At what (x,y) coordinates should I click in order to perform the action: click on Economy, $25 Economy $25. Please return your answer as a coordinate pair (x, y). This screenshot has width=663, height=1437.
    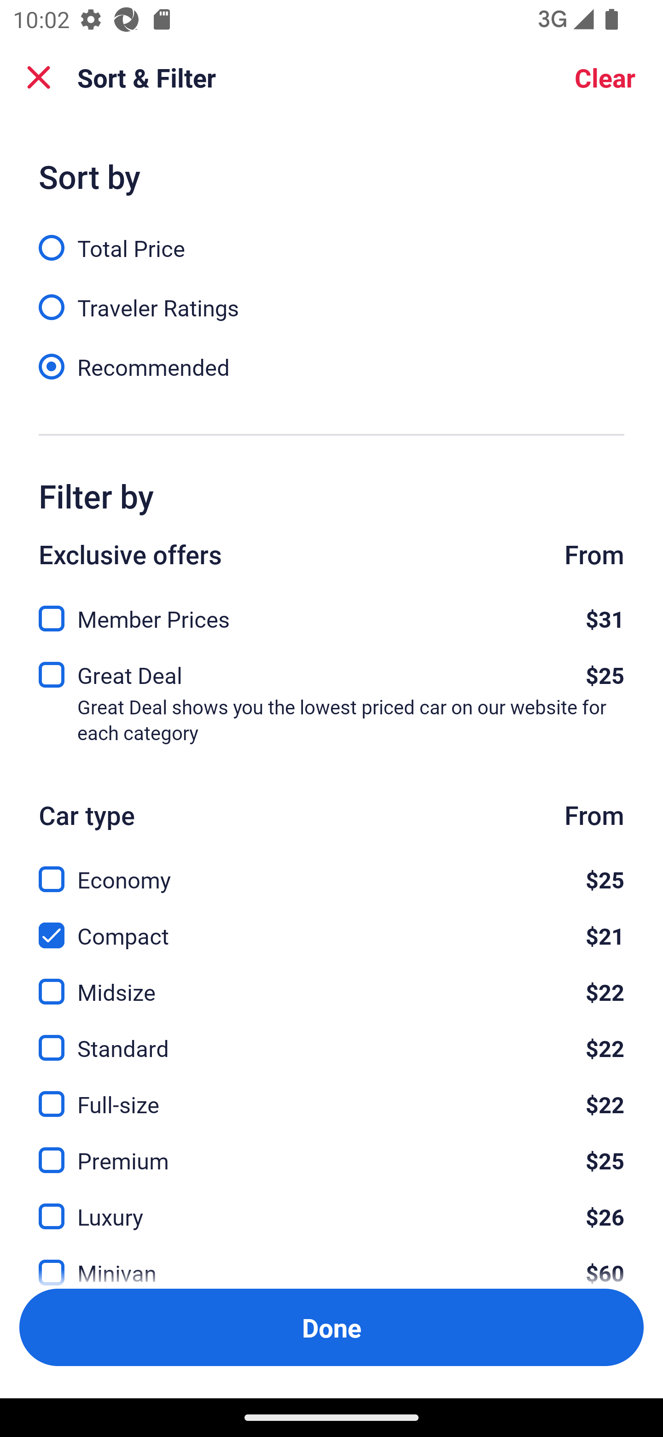
    Looking at the image, I should click on (331, 869).